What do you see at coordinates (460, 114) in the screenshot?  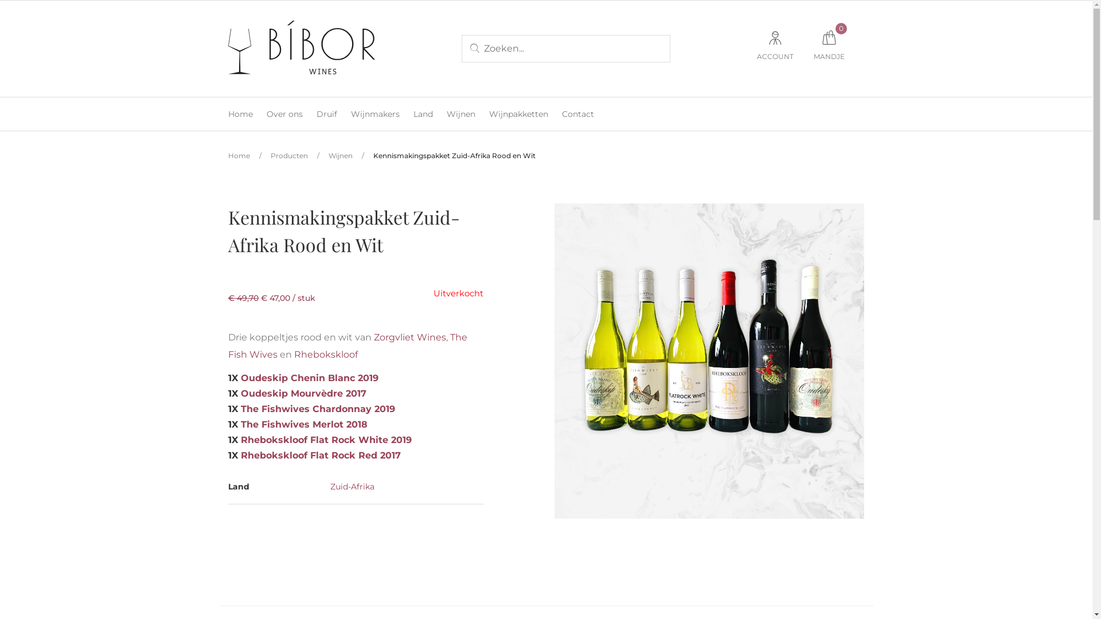 I see `Wijnen` at bounding box center [460, 114].